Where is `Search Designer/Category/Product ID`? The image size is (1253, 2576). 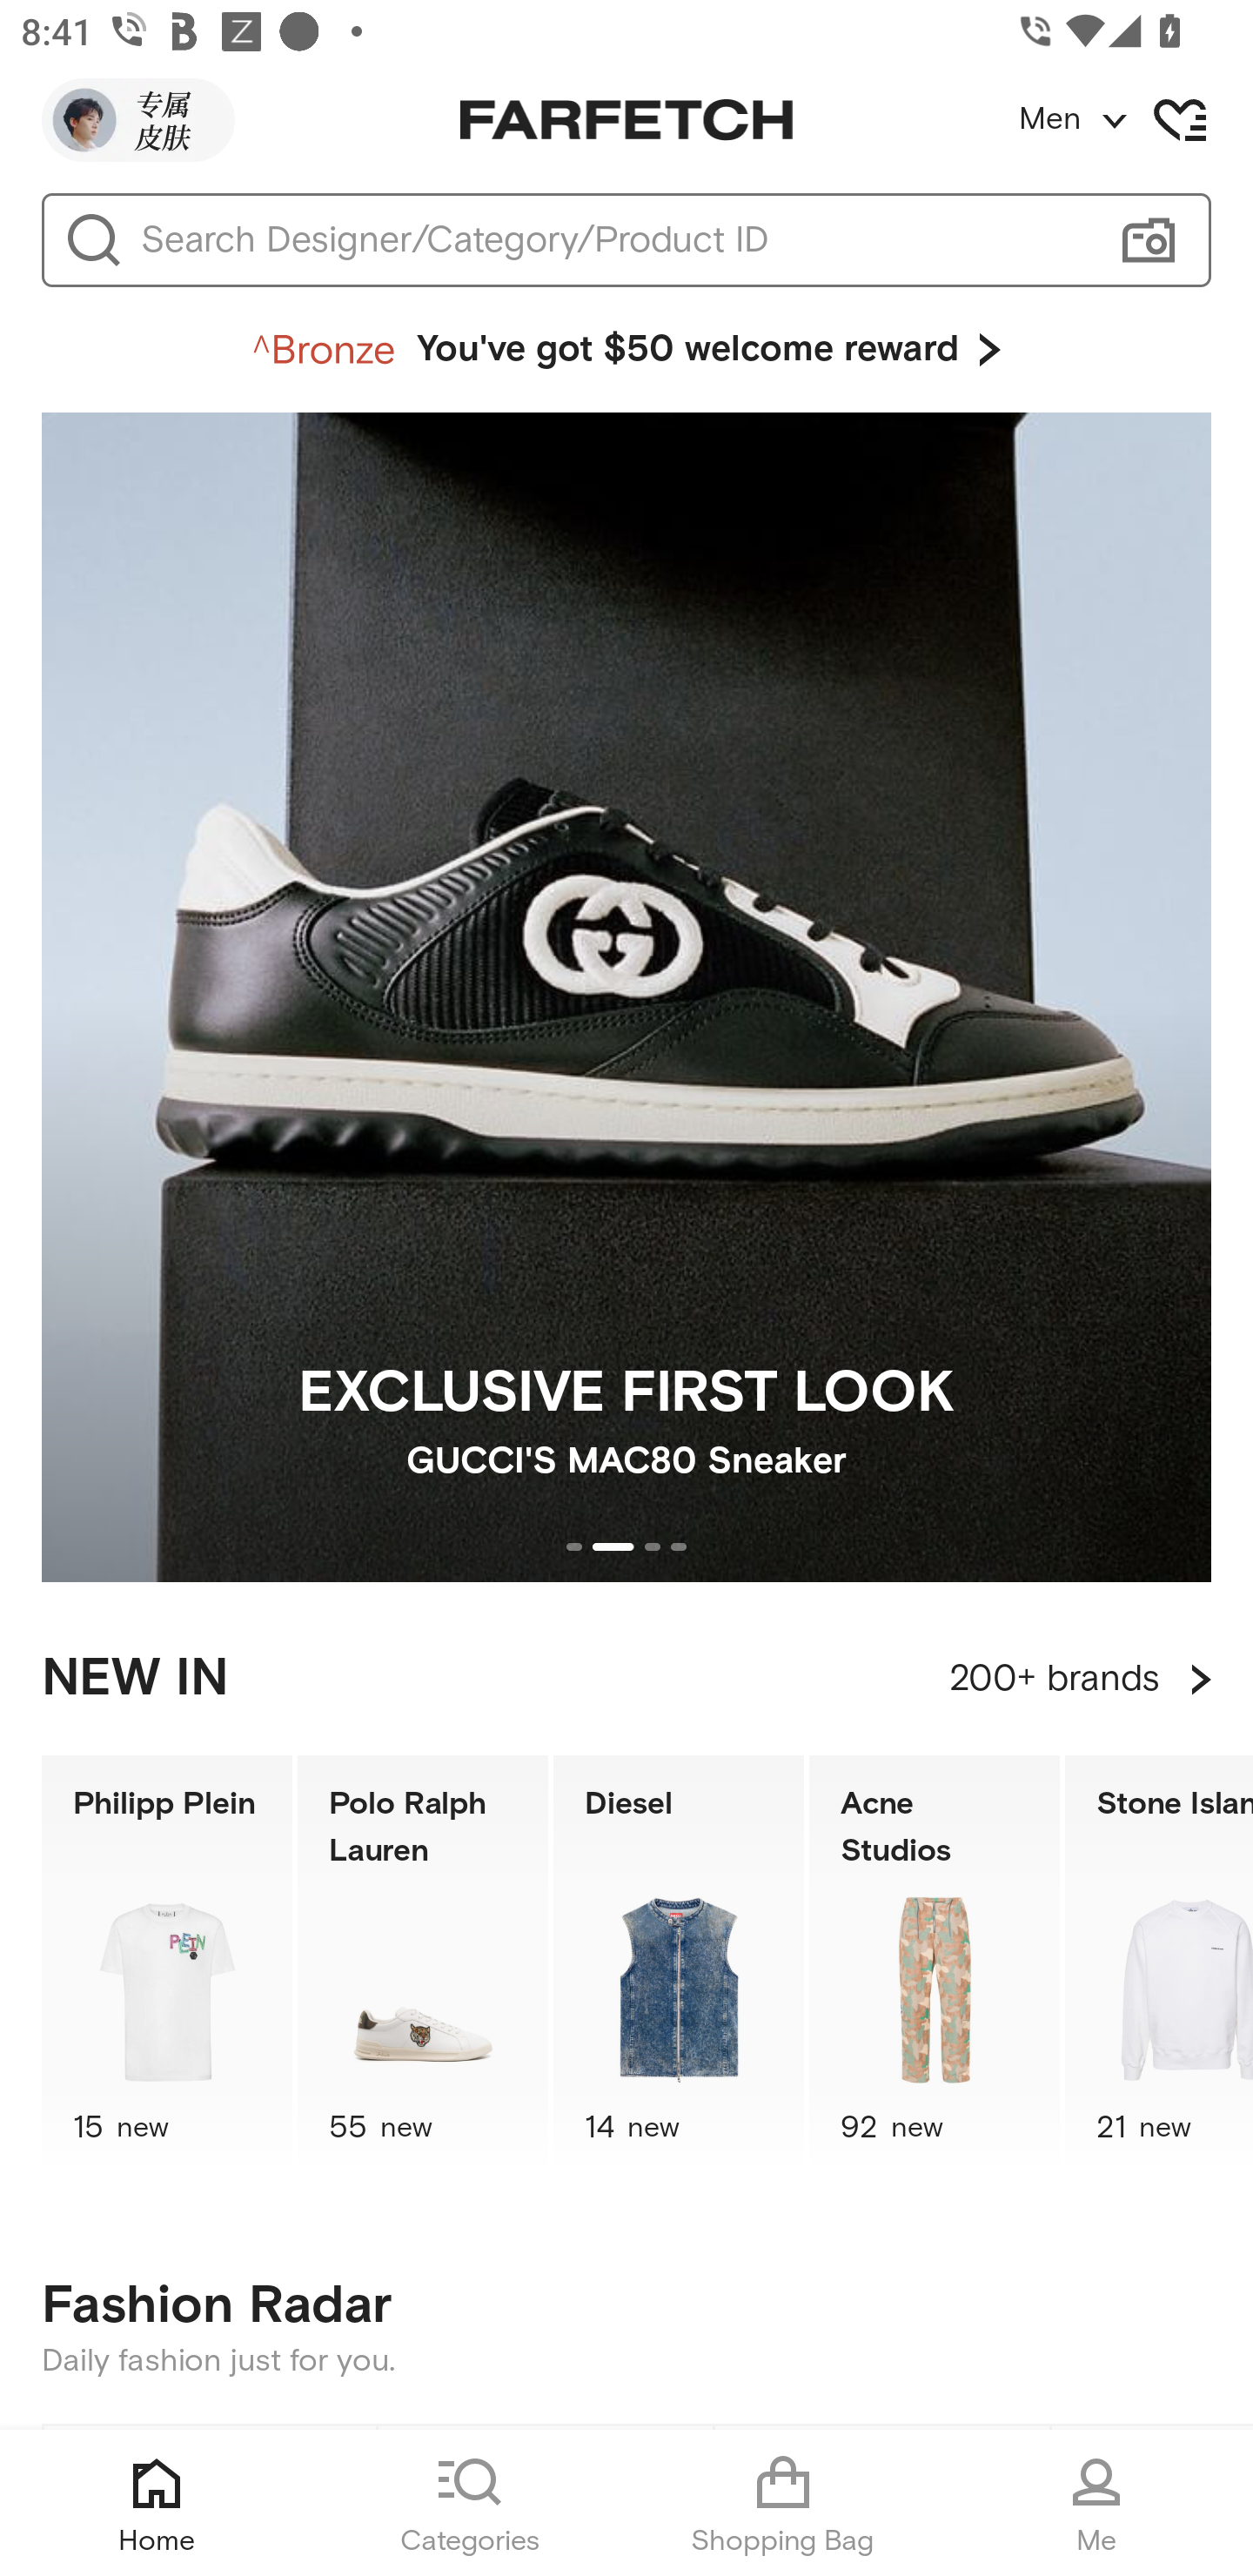 Search Designer/Category/Product ID is located at coordinates (613, 240).